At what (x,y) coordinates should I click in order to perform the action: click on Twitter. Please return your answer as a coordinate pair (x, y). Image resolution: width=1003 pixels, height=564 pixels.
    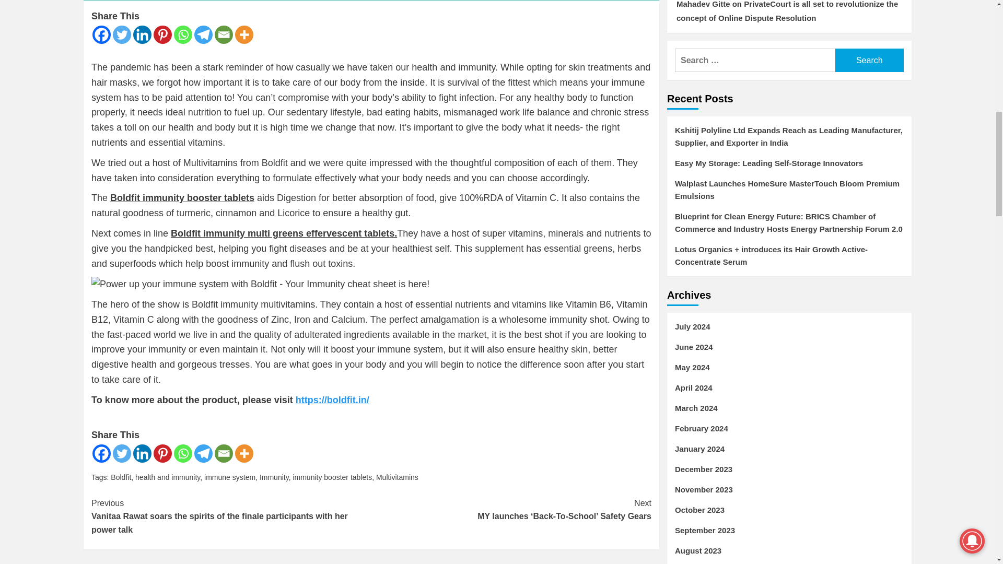
    Looking at the image, I should click on (122, 34).